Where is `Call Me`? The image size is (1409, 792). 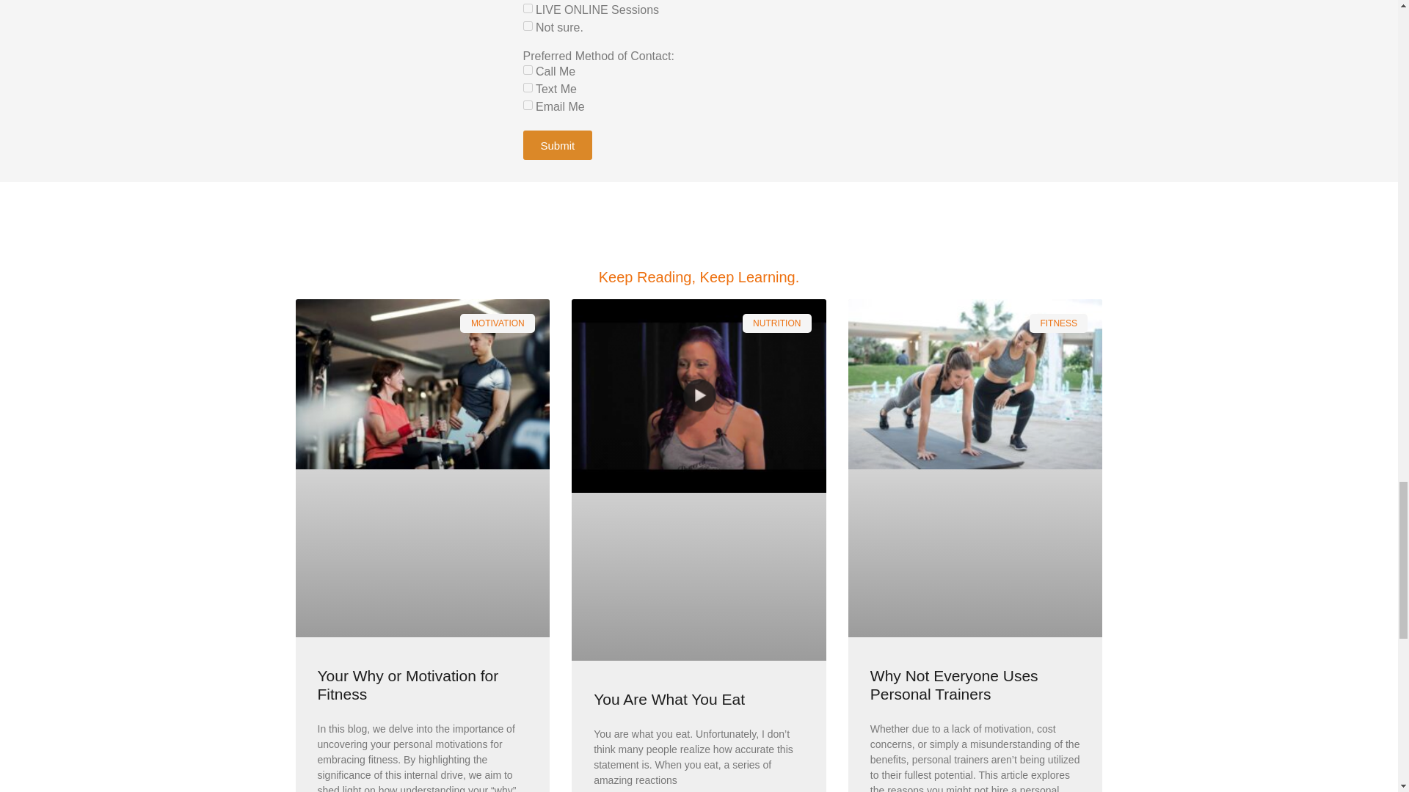 Call Me is located at coordinates (527, 69).